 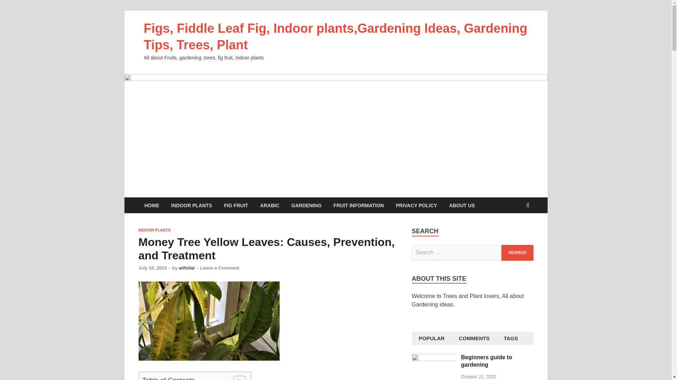 I want to click on FRUIT INFORMATION, so click(x=359, y=205).